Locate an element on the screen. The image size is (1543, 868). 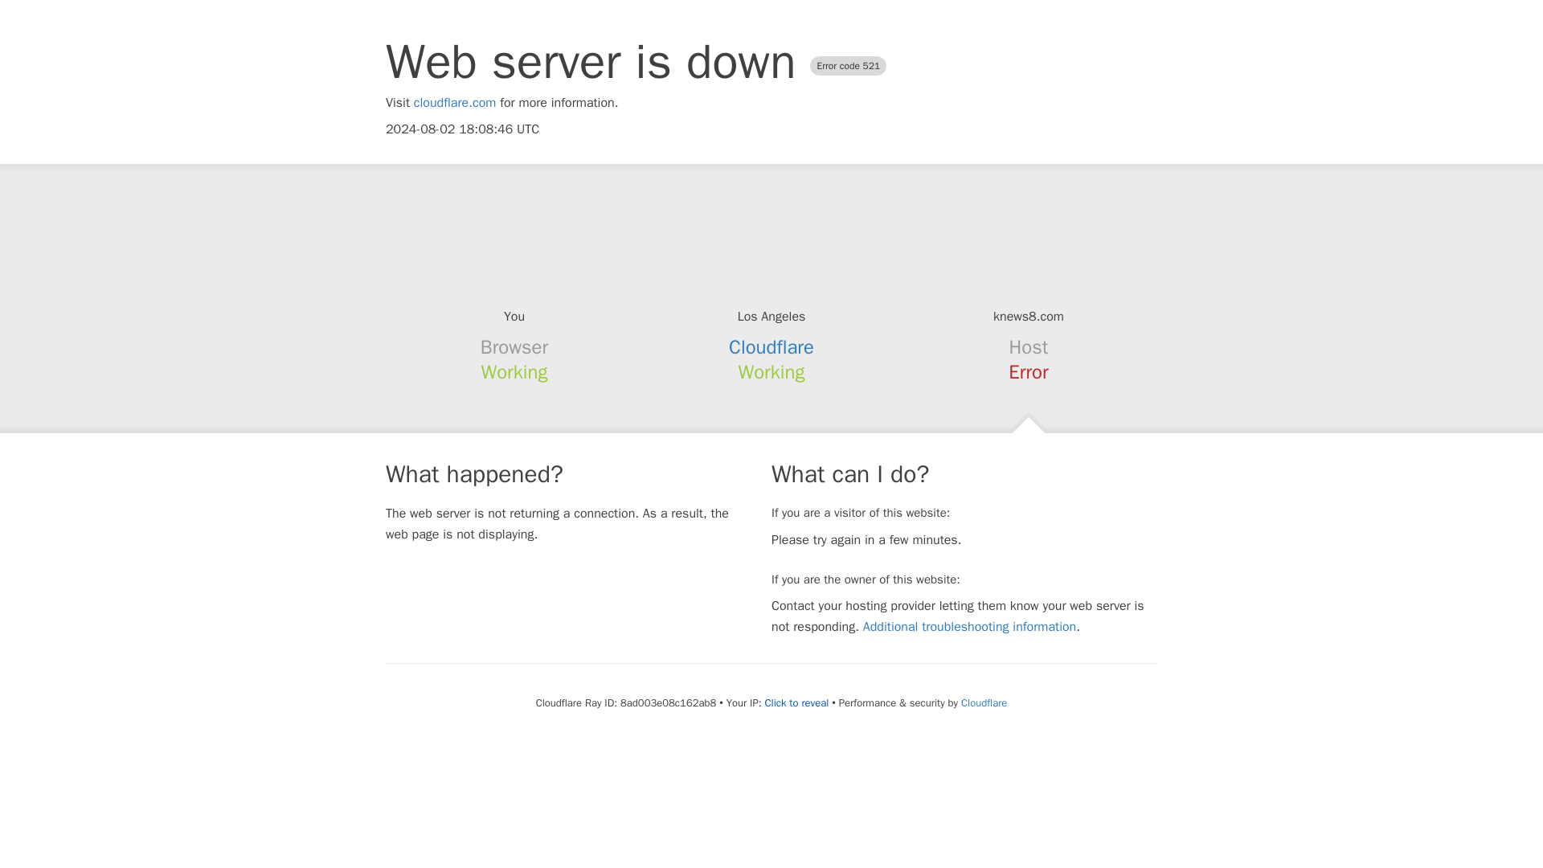
Cloudflare is located at coordinates (984, 702).